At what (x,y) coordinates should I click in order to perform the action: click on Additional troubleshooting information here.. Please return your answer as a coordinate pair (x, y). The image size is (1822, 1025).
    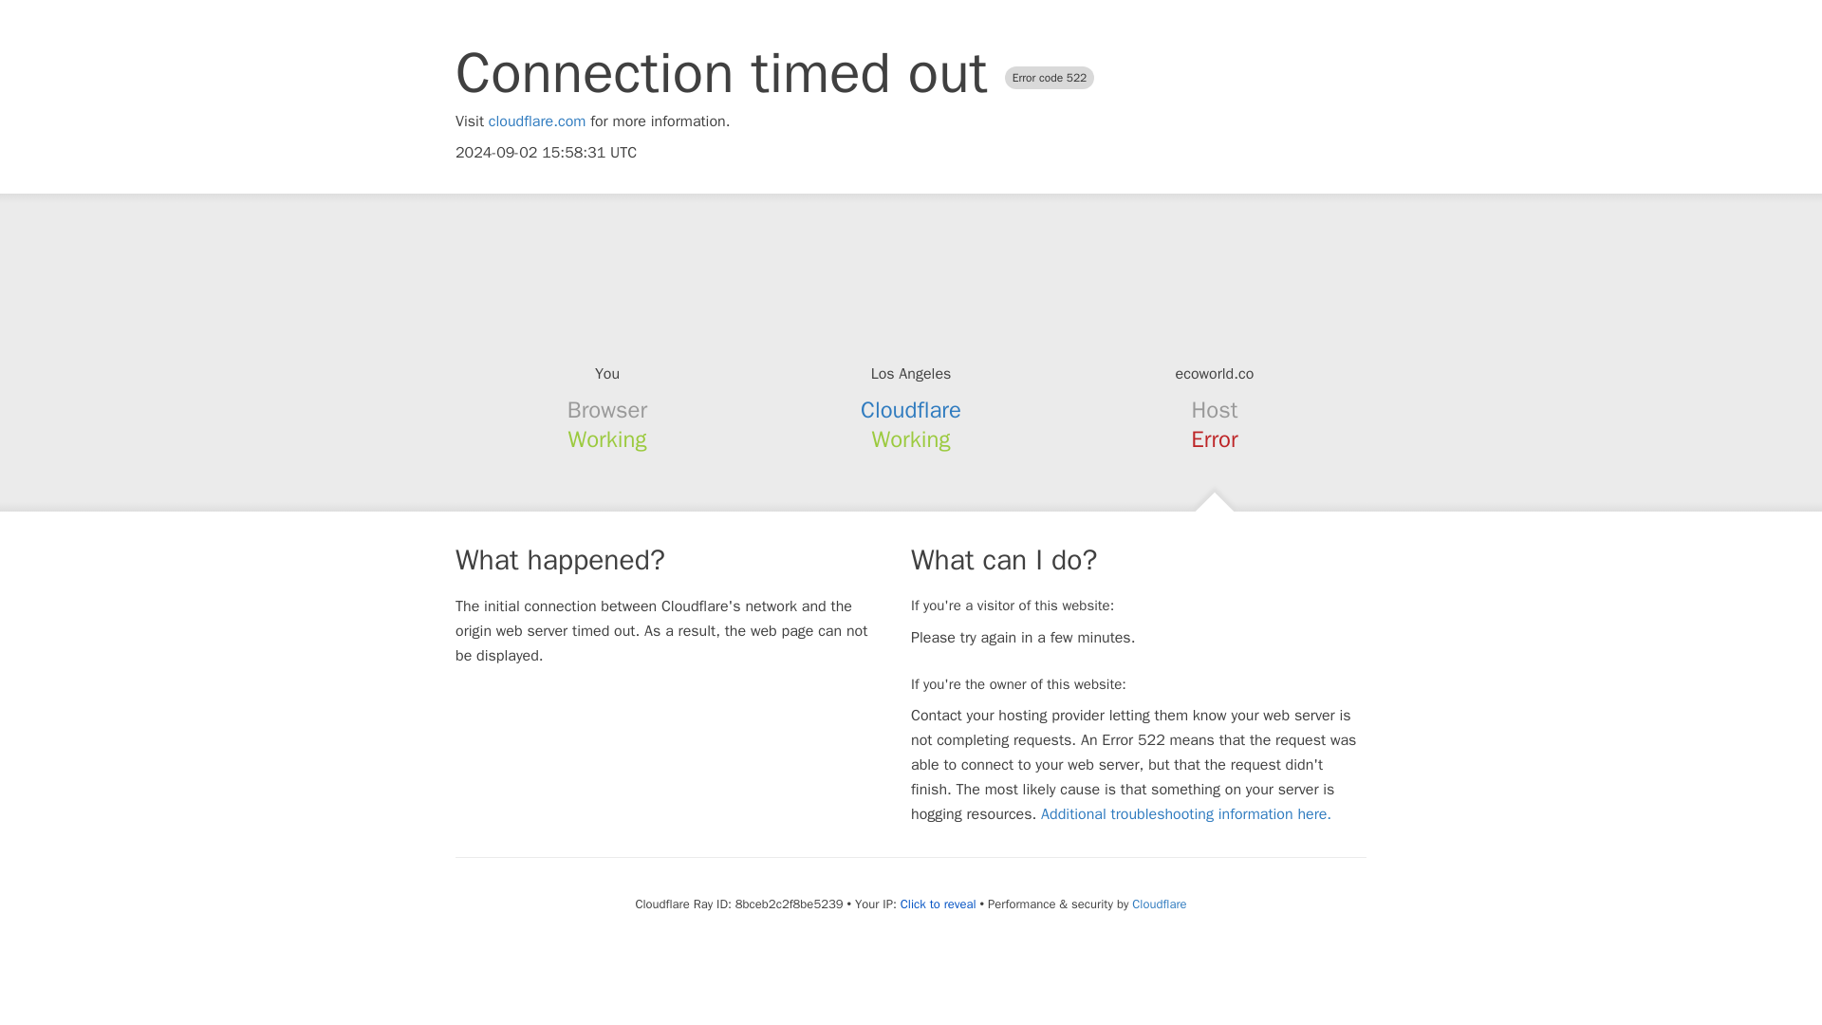
    Looking at the image, I should click on (1186, 814).